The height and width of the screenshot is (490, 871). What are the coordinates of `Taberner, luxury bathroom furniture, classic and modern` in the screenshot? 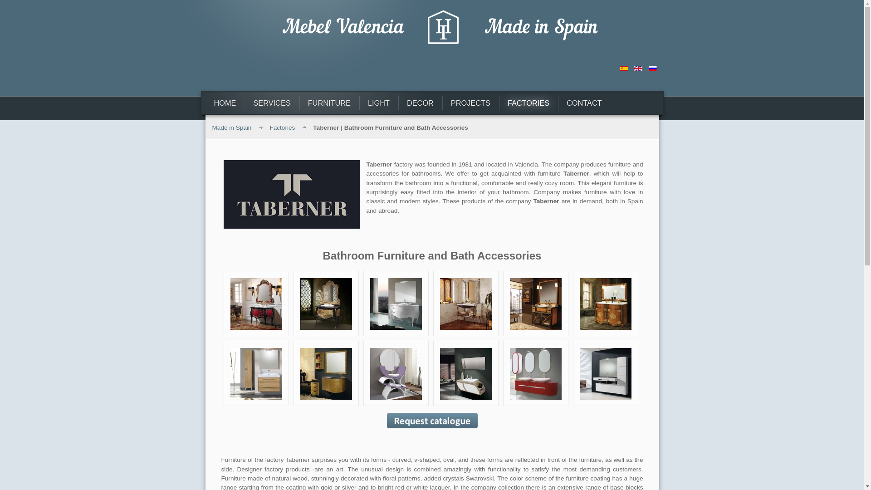 It's located at (535, 373).